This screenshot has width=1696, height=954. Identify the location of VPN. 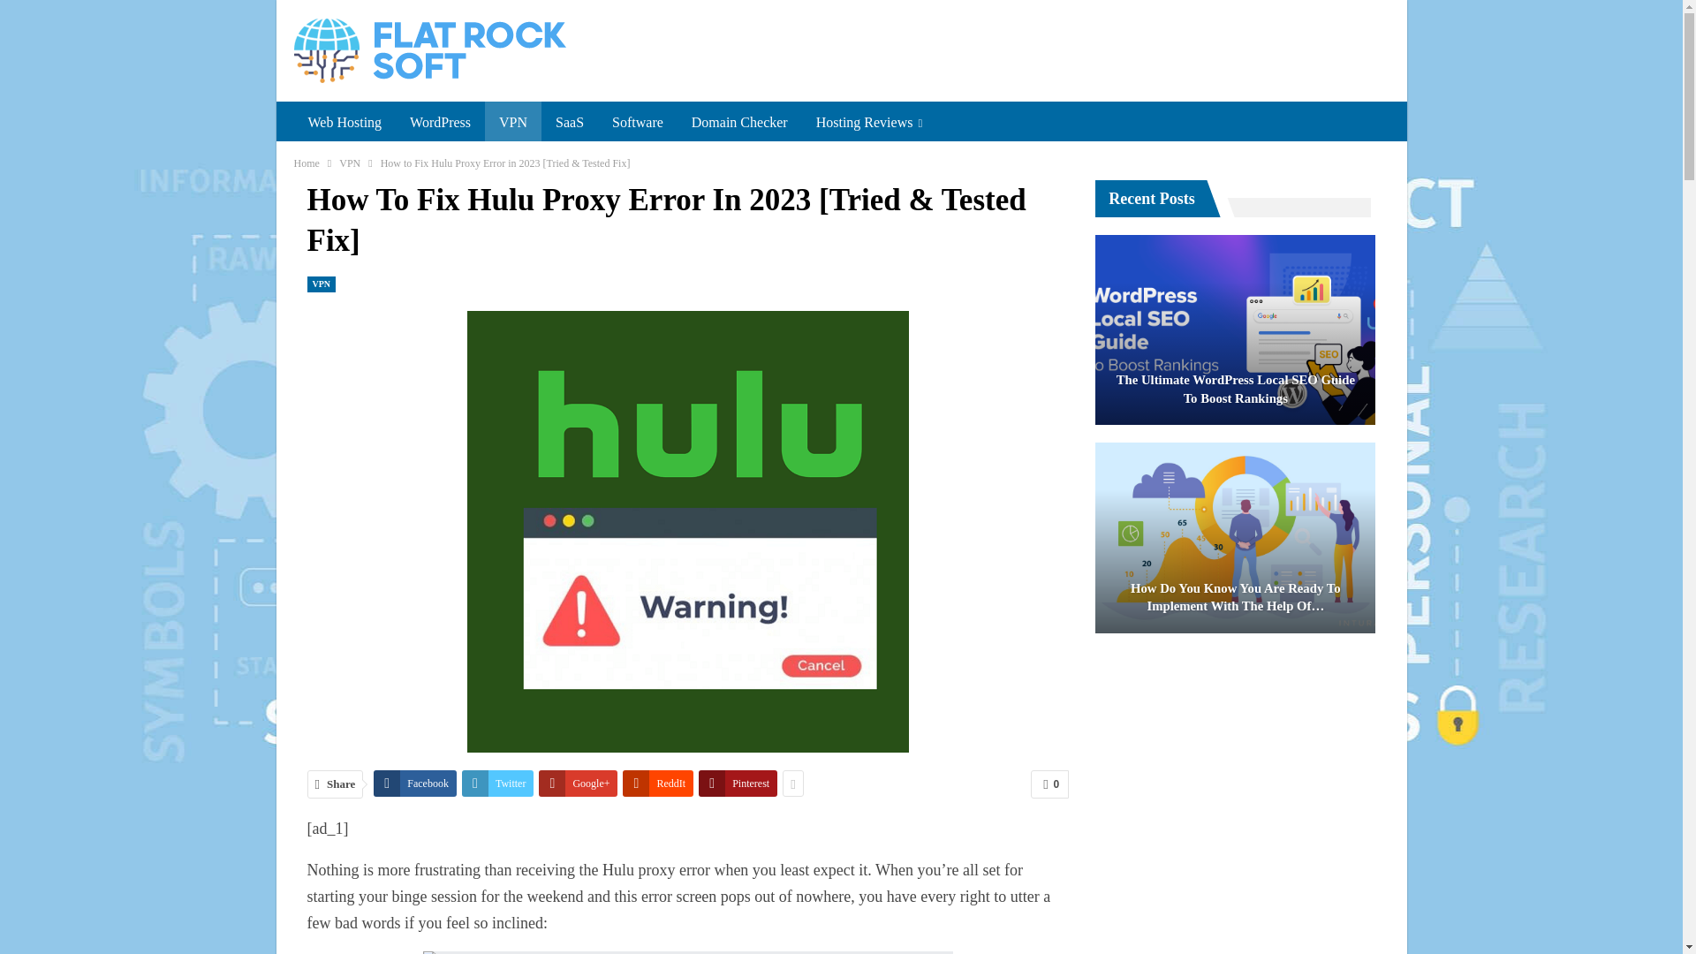
(350, 163).